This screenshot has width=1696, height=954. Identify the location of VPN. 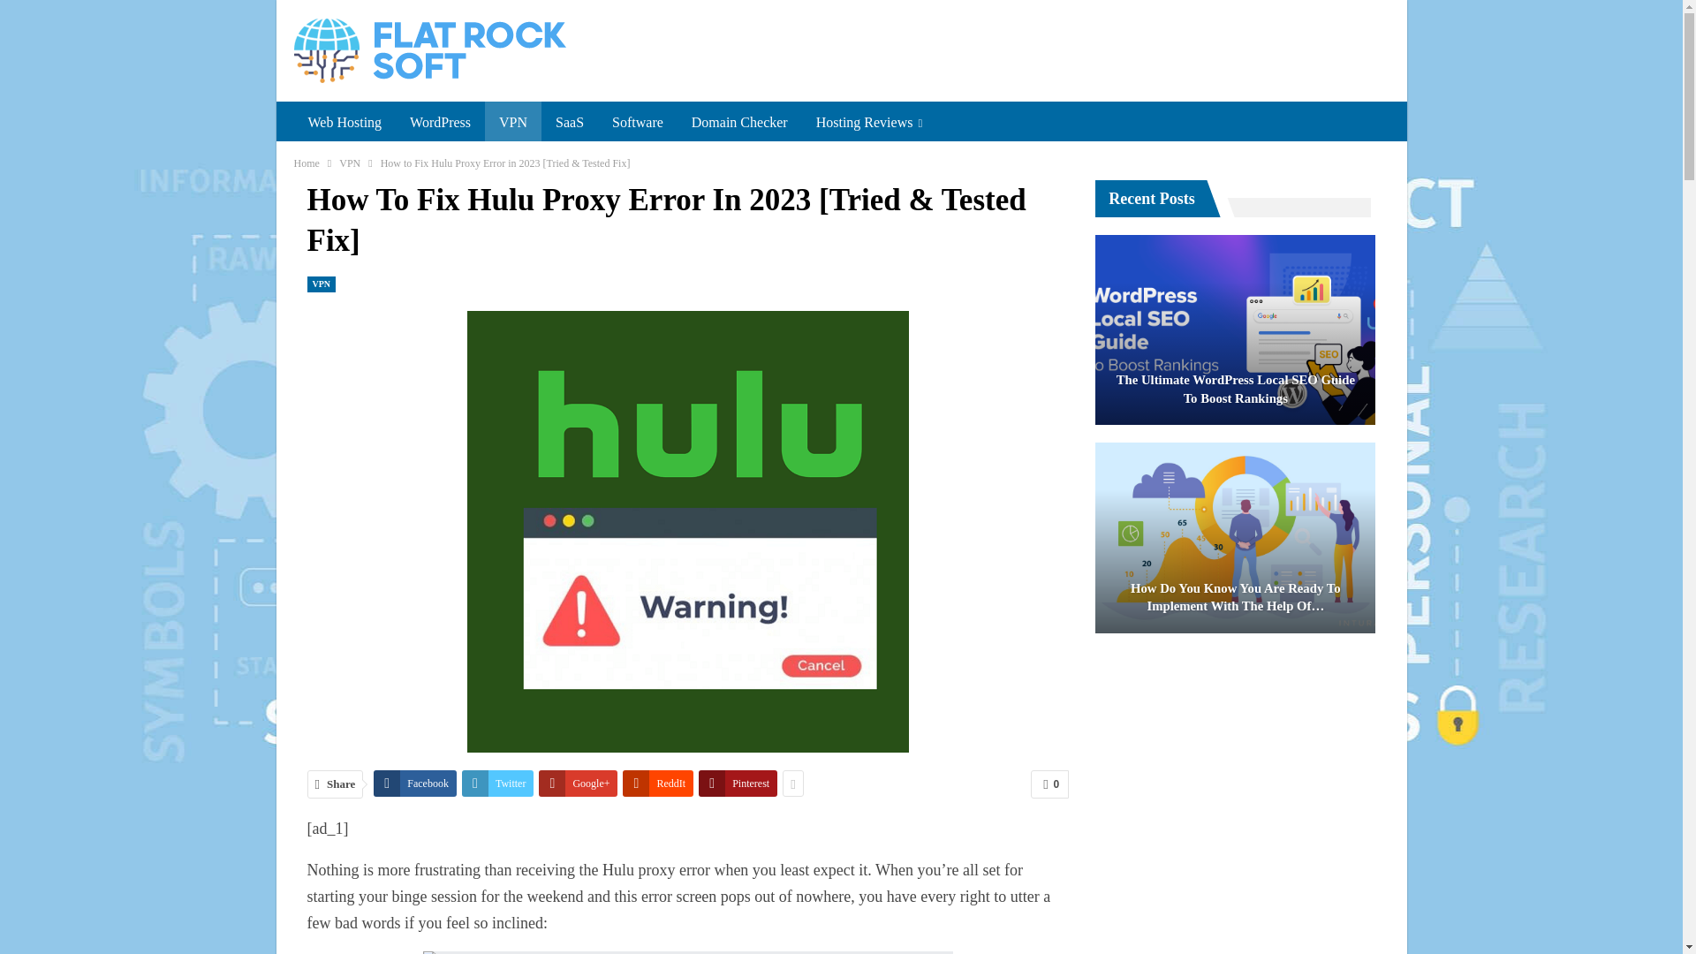
(350, 163).